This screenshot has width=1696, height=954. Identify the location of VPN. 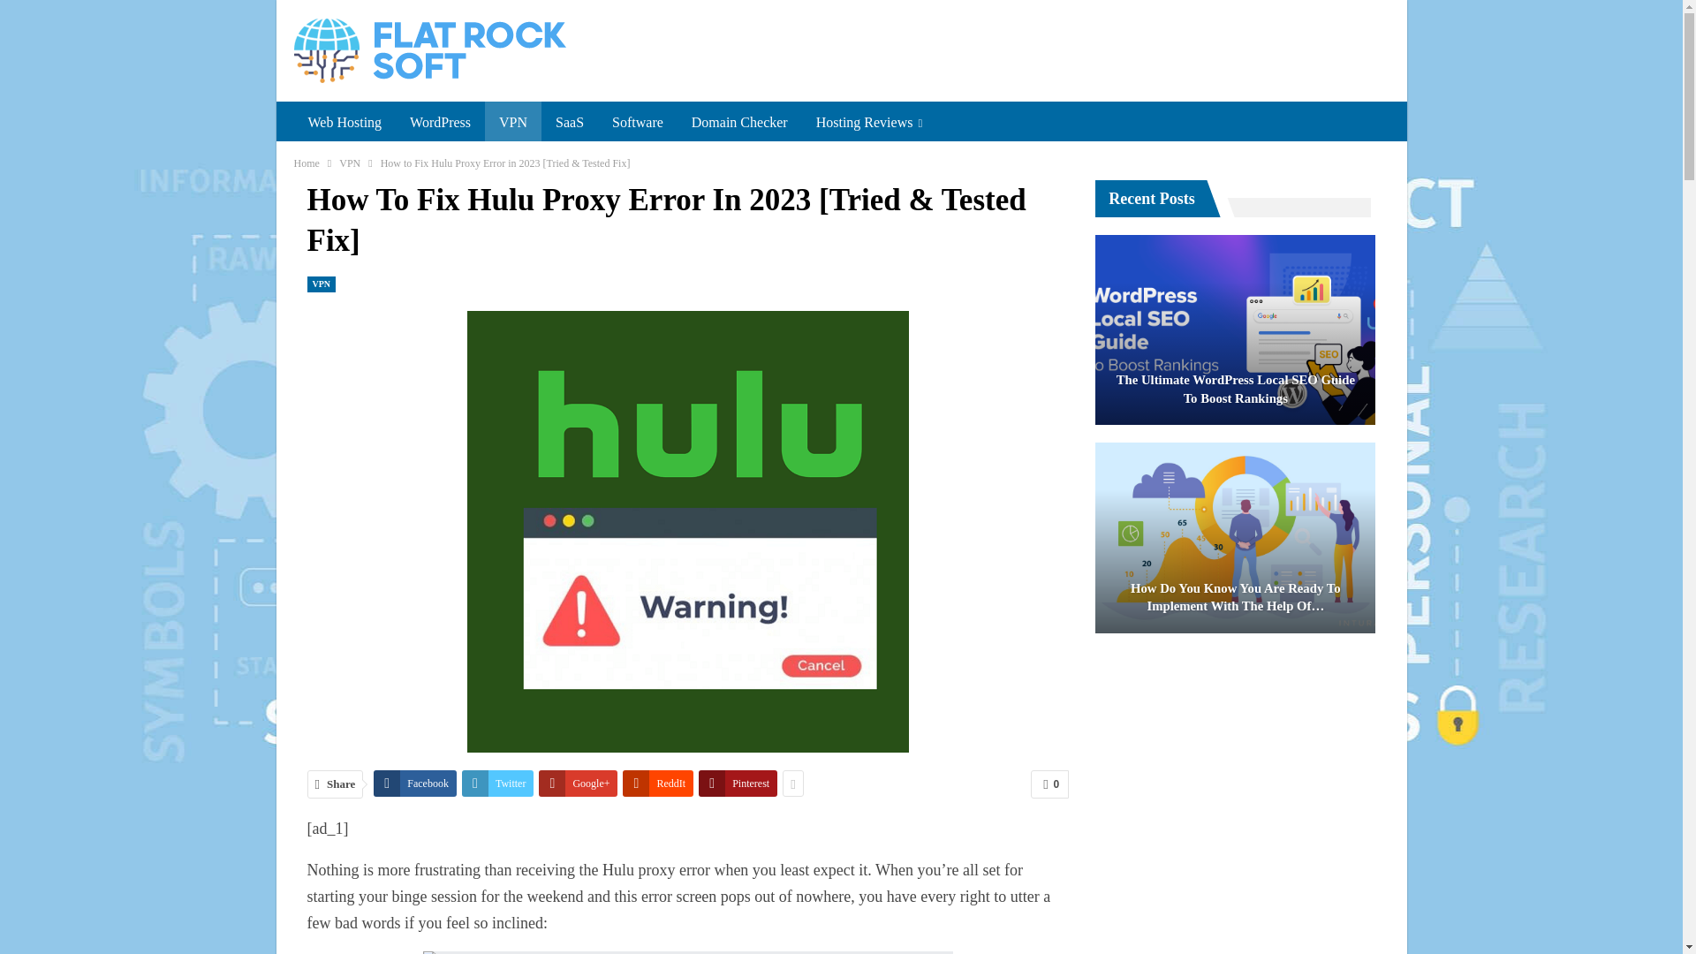
(350, 163).